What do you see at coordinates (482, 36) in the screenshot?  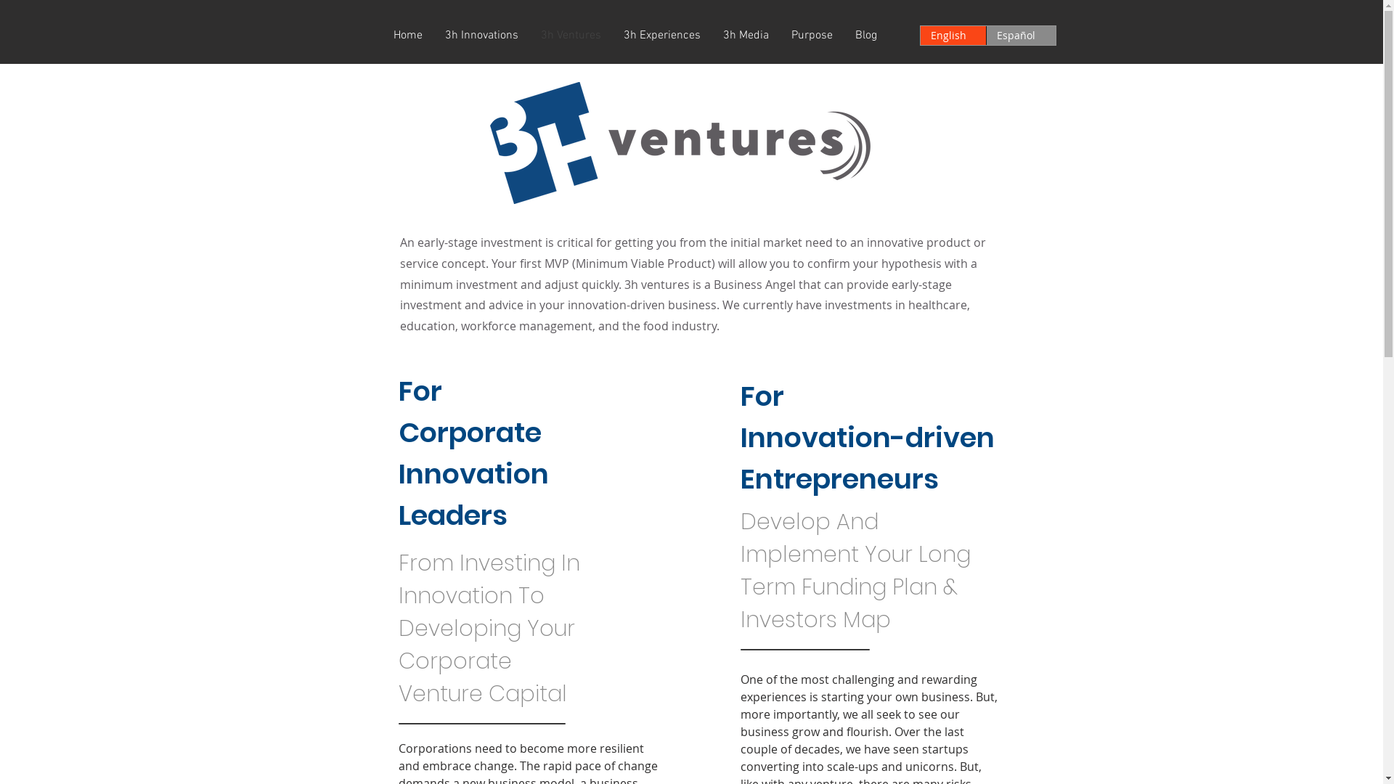 I see `3h Innovations` at bounding box center [482, 36].